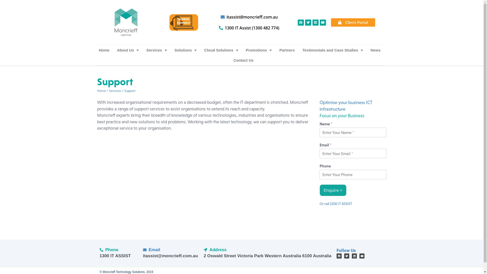 Image resolution: width=487 pixels, height=274 pixels. Describe the element at coordinates (101, 91) in the screenshot. I see `Home` at that location.